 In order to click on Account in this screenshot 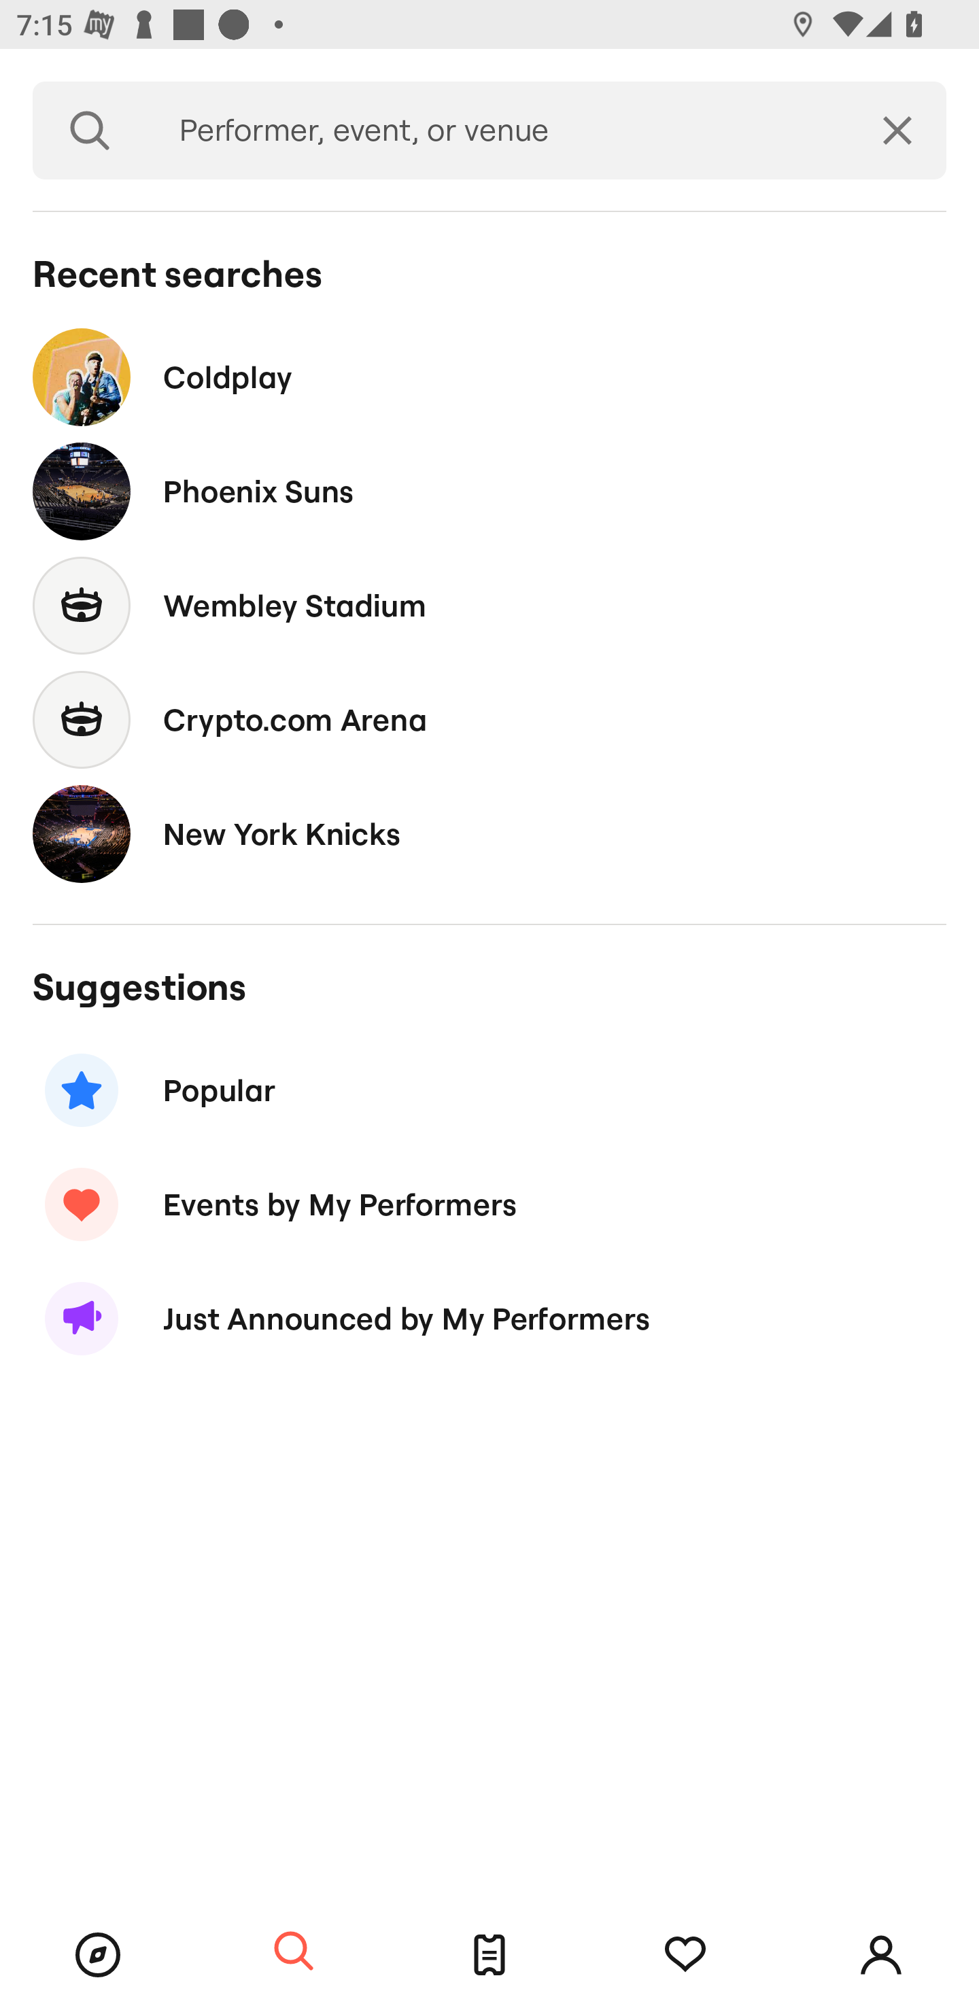, I will do `click(881, 1955)`.